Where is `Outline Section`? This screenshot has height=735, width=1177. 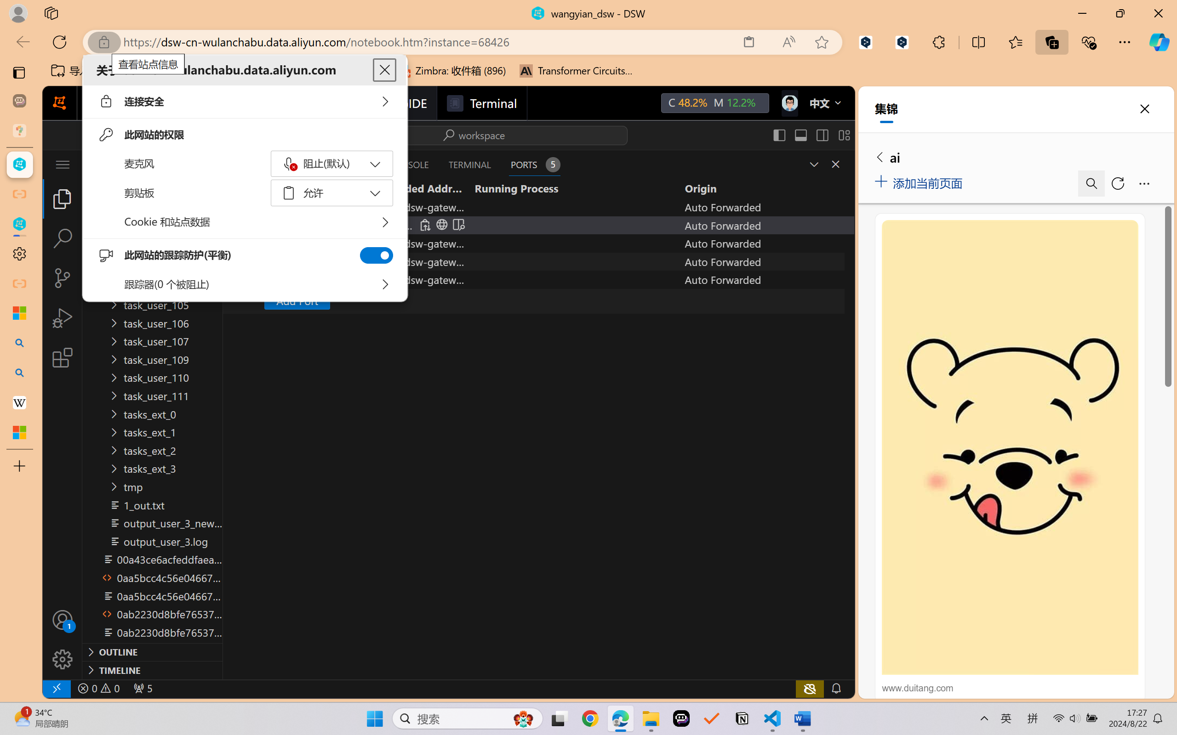 Outline Section is located at coordinates (152, 651).